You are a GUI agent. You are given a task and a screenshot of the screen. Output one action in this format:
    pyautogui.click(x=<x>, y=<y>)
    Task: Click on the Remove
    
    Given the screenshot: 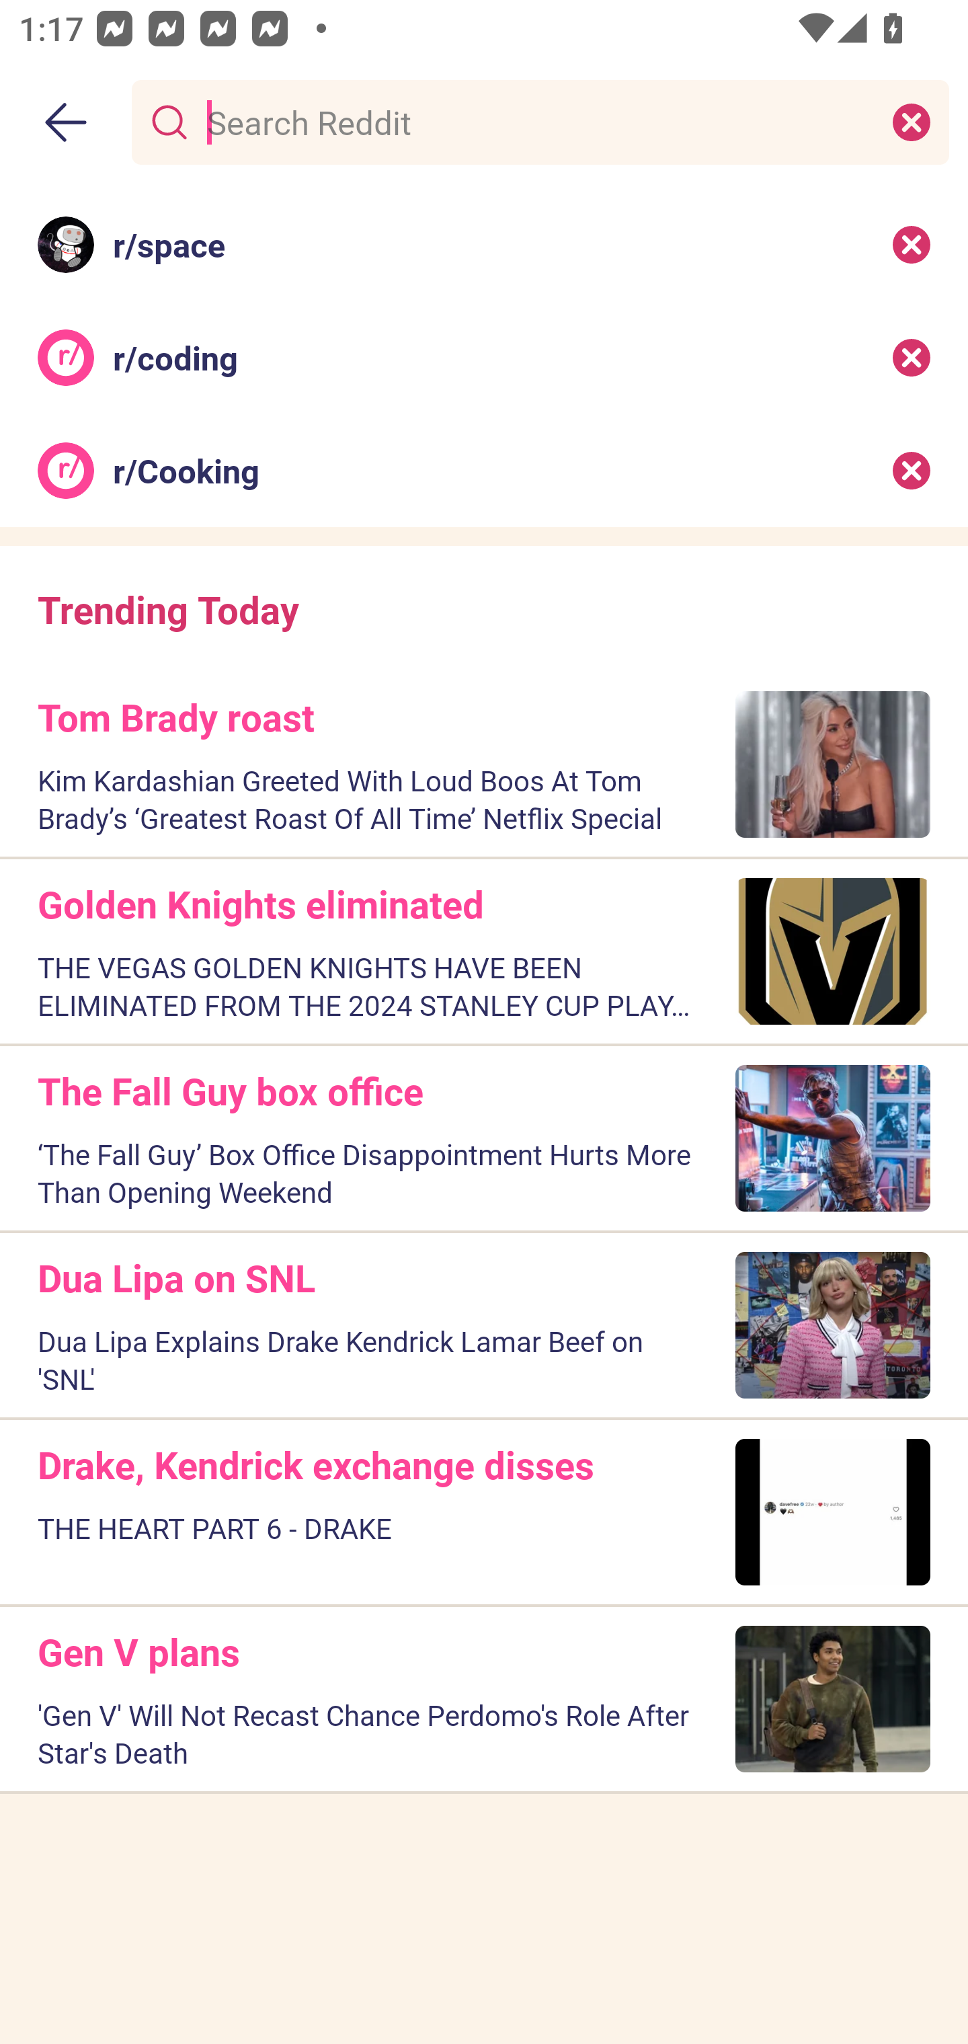 What is the action you would take?
    pyautogui.click(x=912, y=358)
    